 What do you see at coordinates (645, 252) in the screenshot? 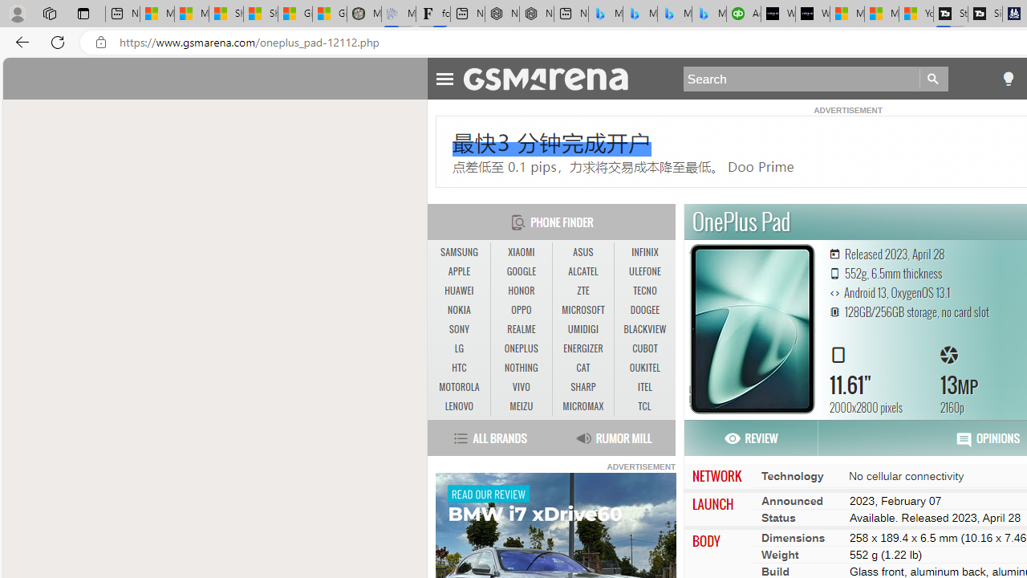
I see `INFINIX` at bounding box center [645, 252].